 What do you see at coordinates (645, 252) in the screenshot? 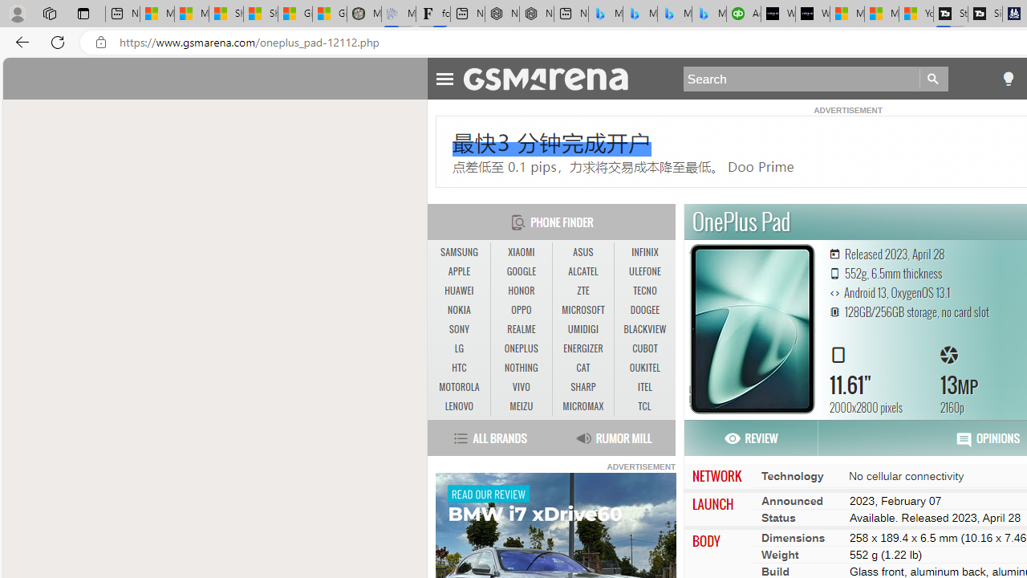
I see `INFINIX` at bounding box center [645, 252].